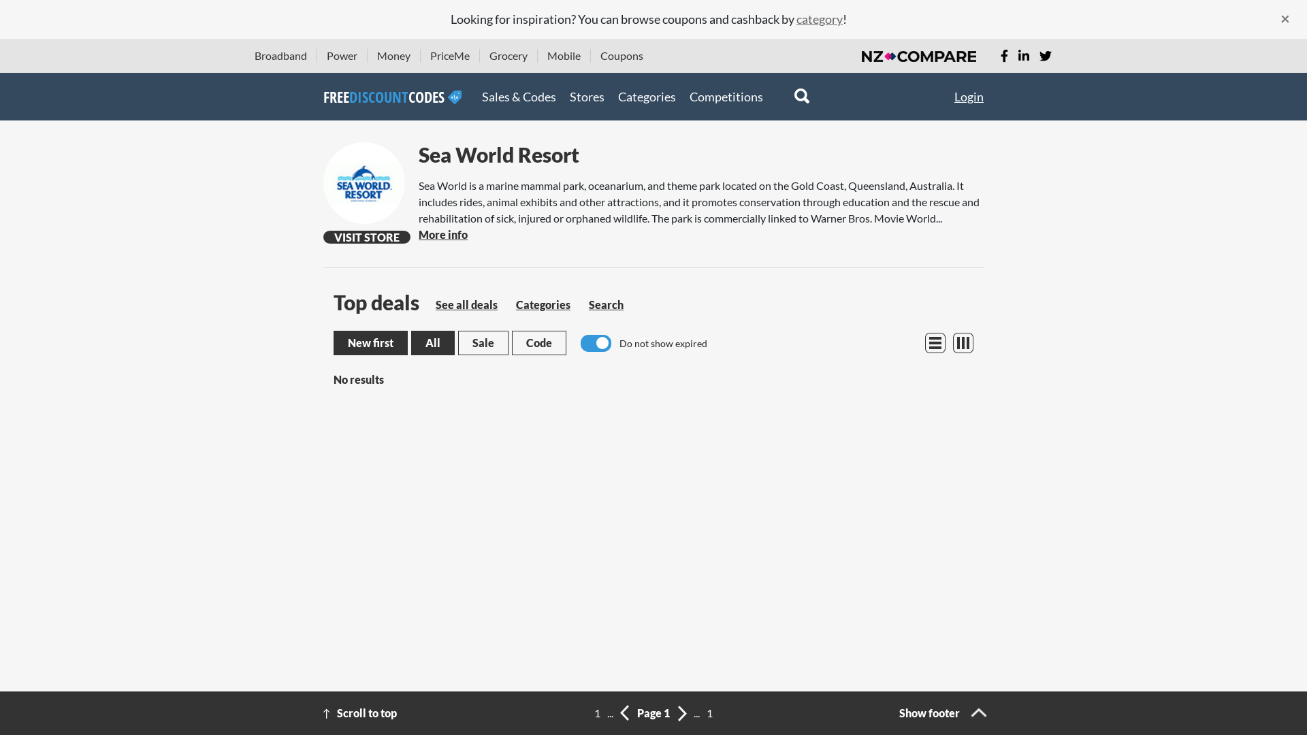 The image size is (1307, 735). What do you see at coordinates (519, 97) in the screenshot?
I see `Sales & Codes` at bounding box center [519, 97].